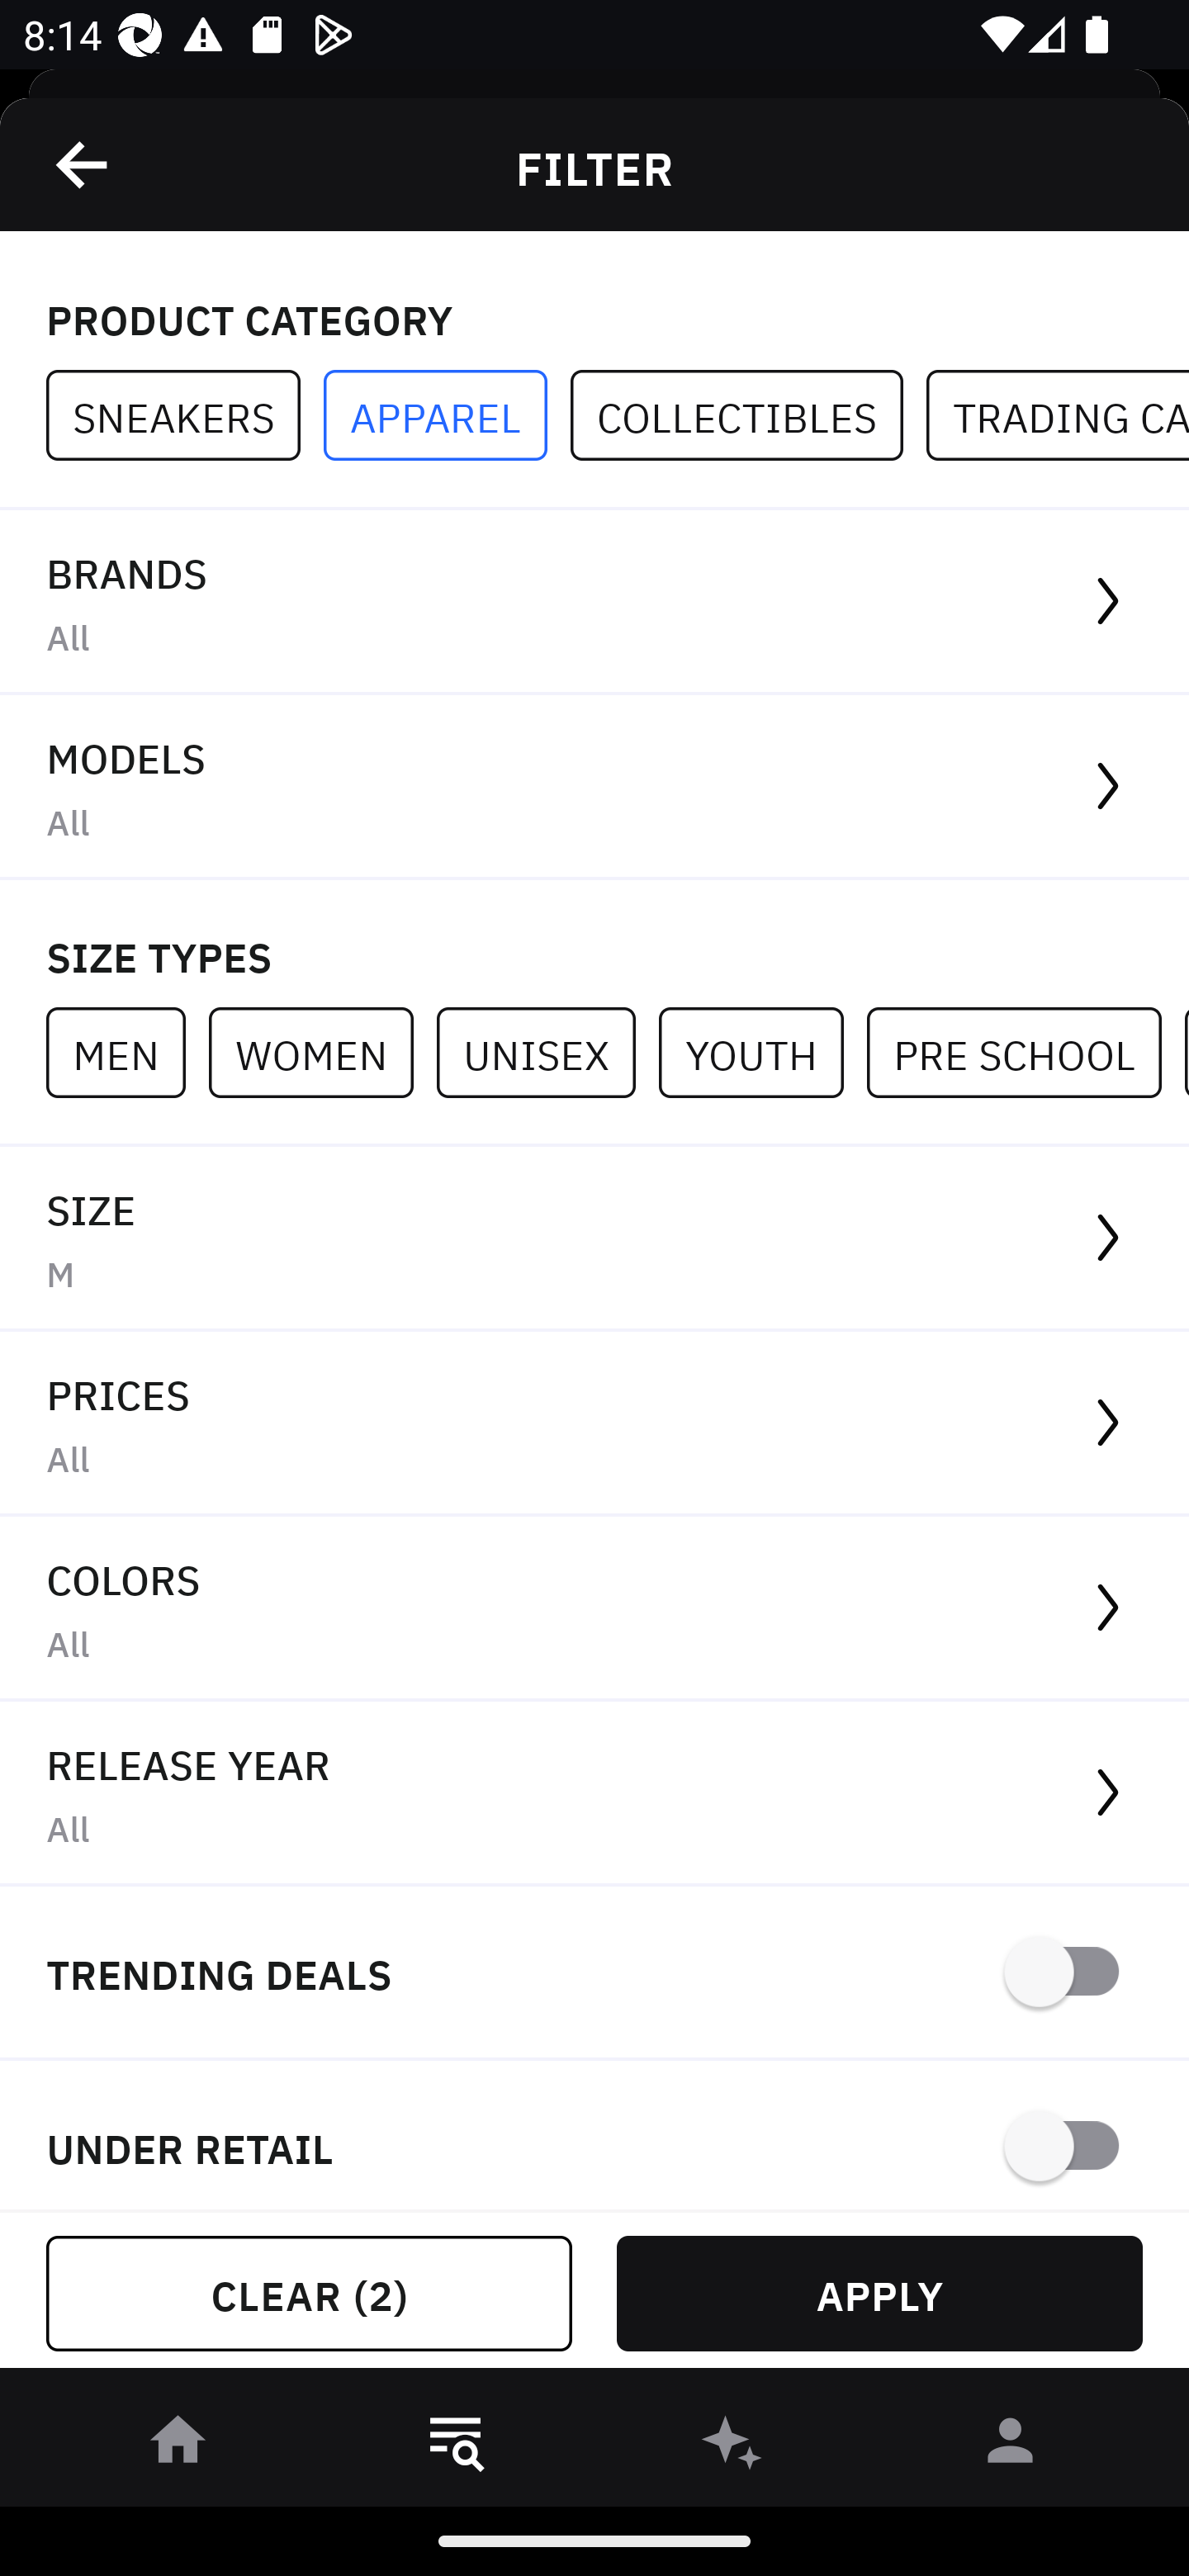  I want to click on COLORS All, so click(594, 1610).